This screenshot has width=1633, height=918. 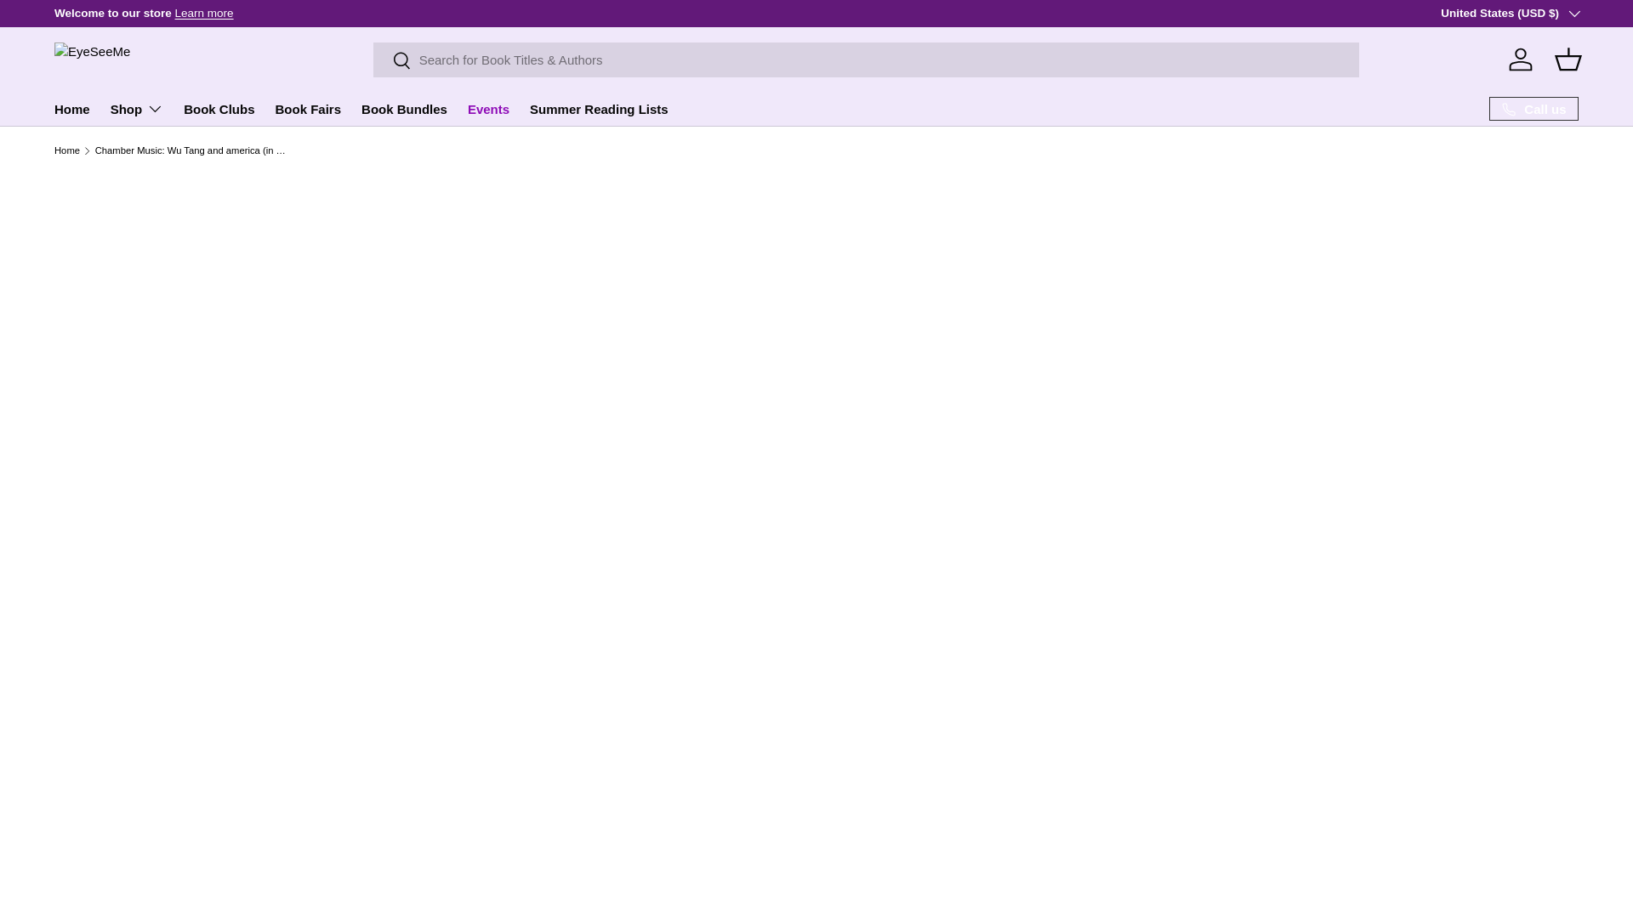 I want to click on Book Fairs, so click(x=308, y=109).